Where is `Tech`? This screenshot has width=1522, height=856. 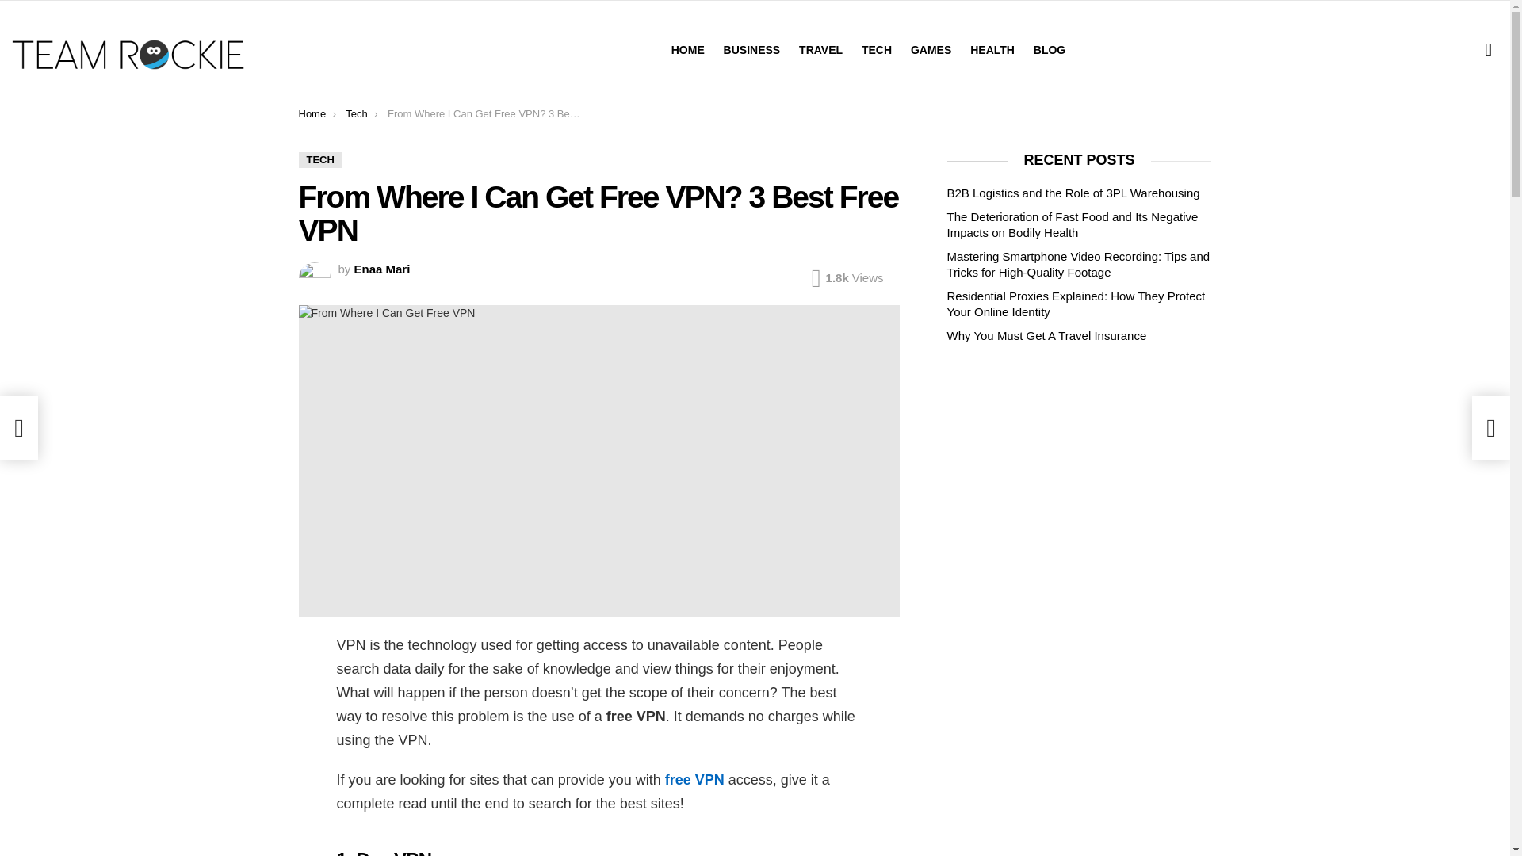
Tech is located at coordinates (355, 114).